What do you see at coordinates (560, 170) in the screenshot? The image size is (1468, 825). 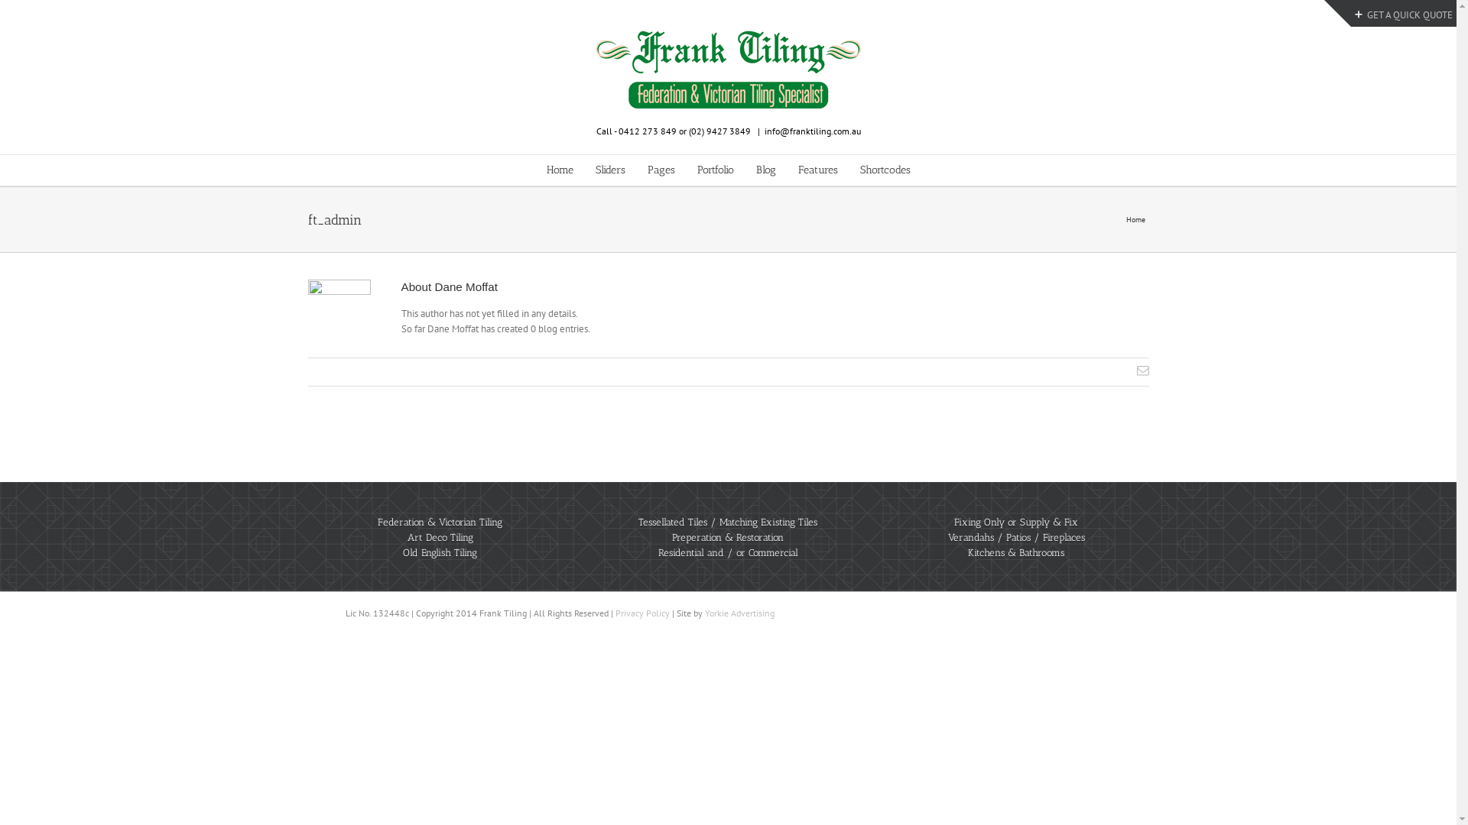 I see `Home` at bounding box center [560, 170].